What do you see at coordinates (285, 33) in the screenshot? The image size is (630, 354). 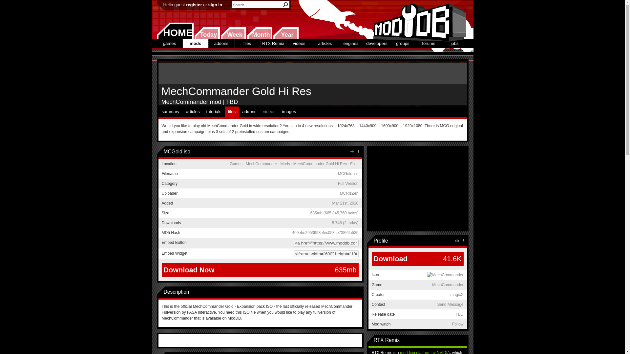 I see `New this year` at bounding box center [285, 33].